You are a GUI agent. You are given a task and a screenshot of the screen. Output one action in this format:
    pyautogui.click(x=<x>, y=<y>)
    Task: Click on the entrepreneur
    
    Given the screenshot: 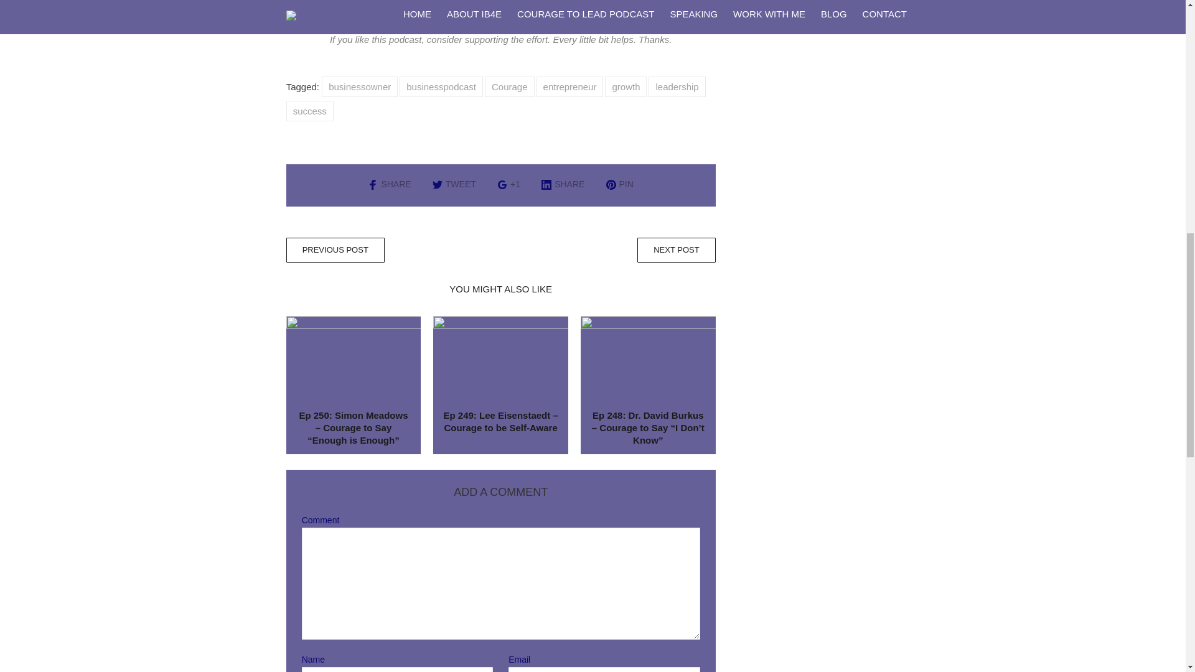 What is the action you would take?
    pyautogui.click(x=570, y=86)
    